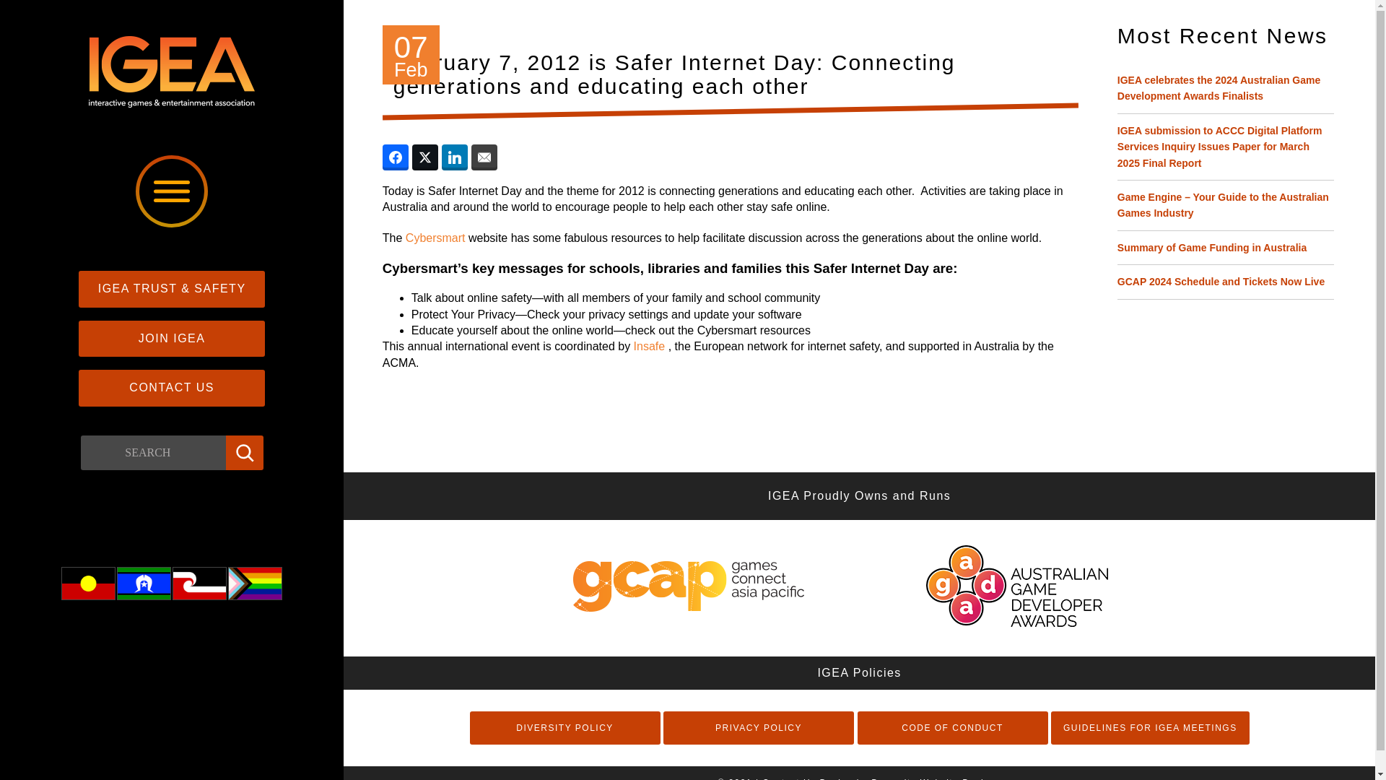 Image resolution: width=1386 pixels, height=780 pixels. What do you see at coordinates (237, 521) in the screenshot?
I see `YouTube` at bounding box center [237, 521].